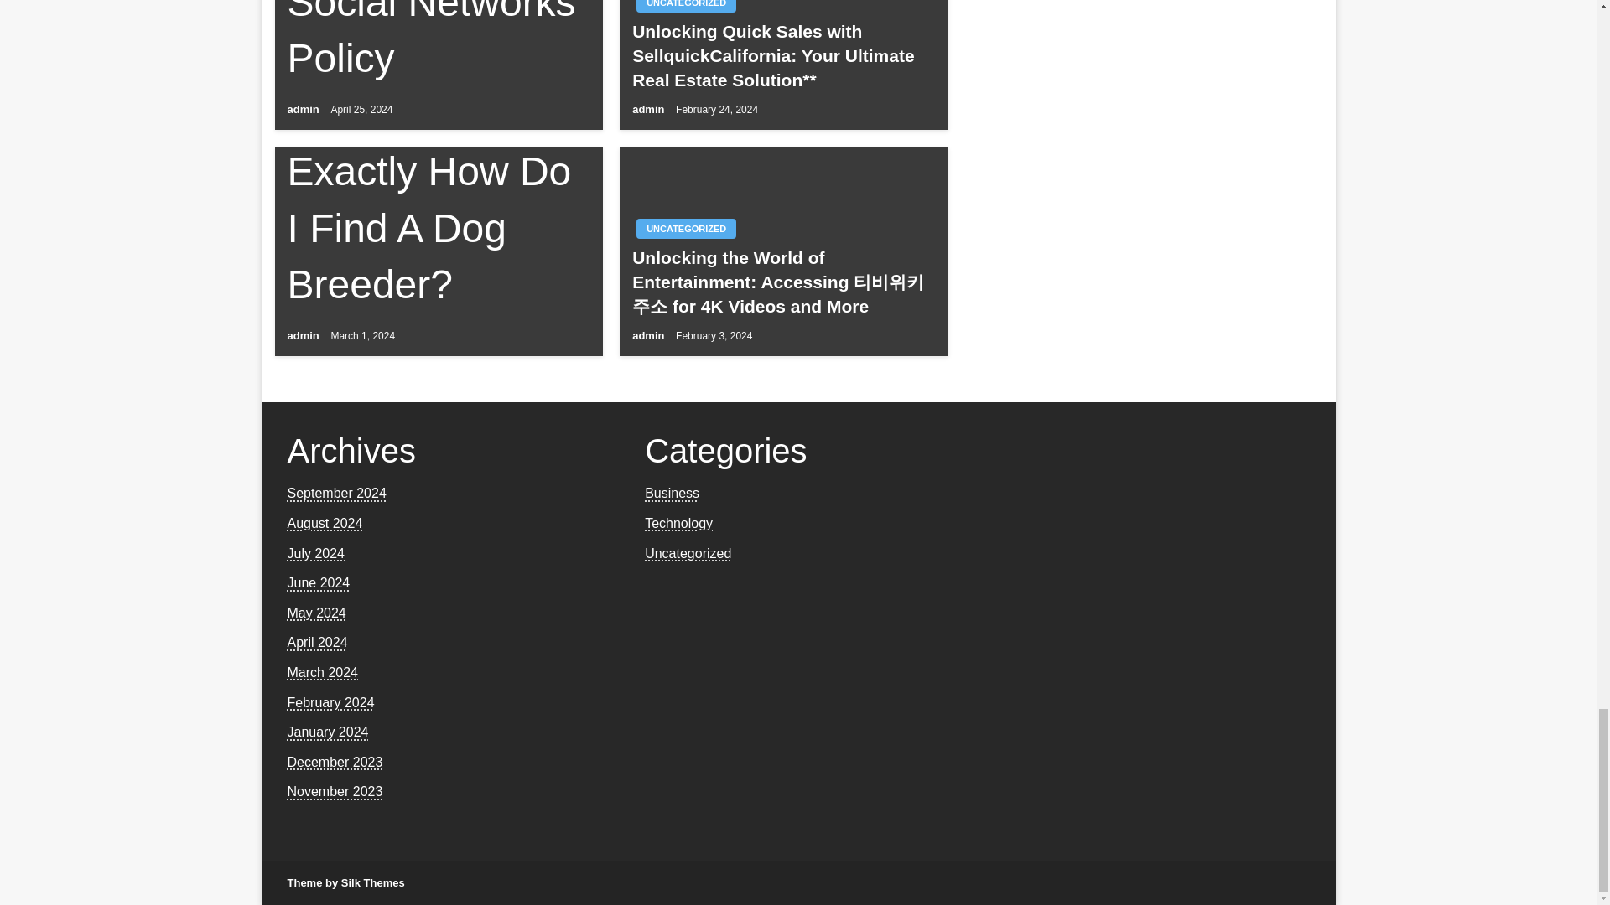  I want to click on American Kennel Club Exactly How Do I Find A Dog Breeder?, so click(438, 171).